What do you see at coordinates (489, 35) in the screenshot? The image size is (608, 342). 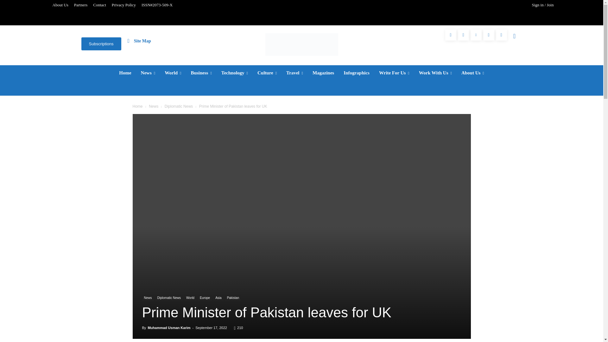 I see `Twitter` at bounding box center [489, 35].